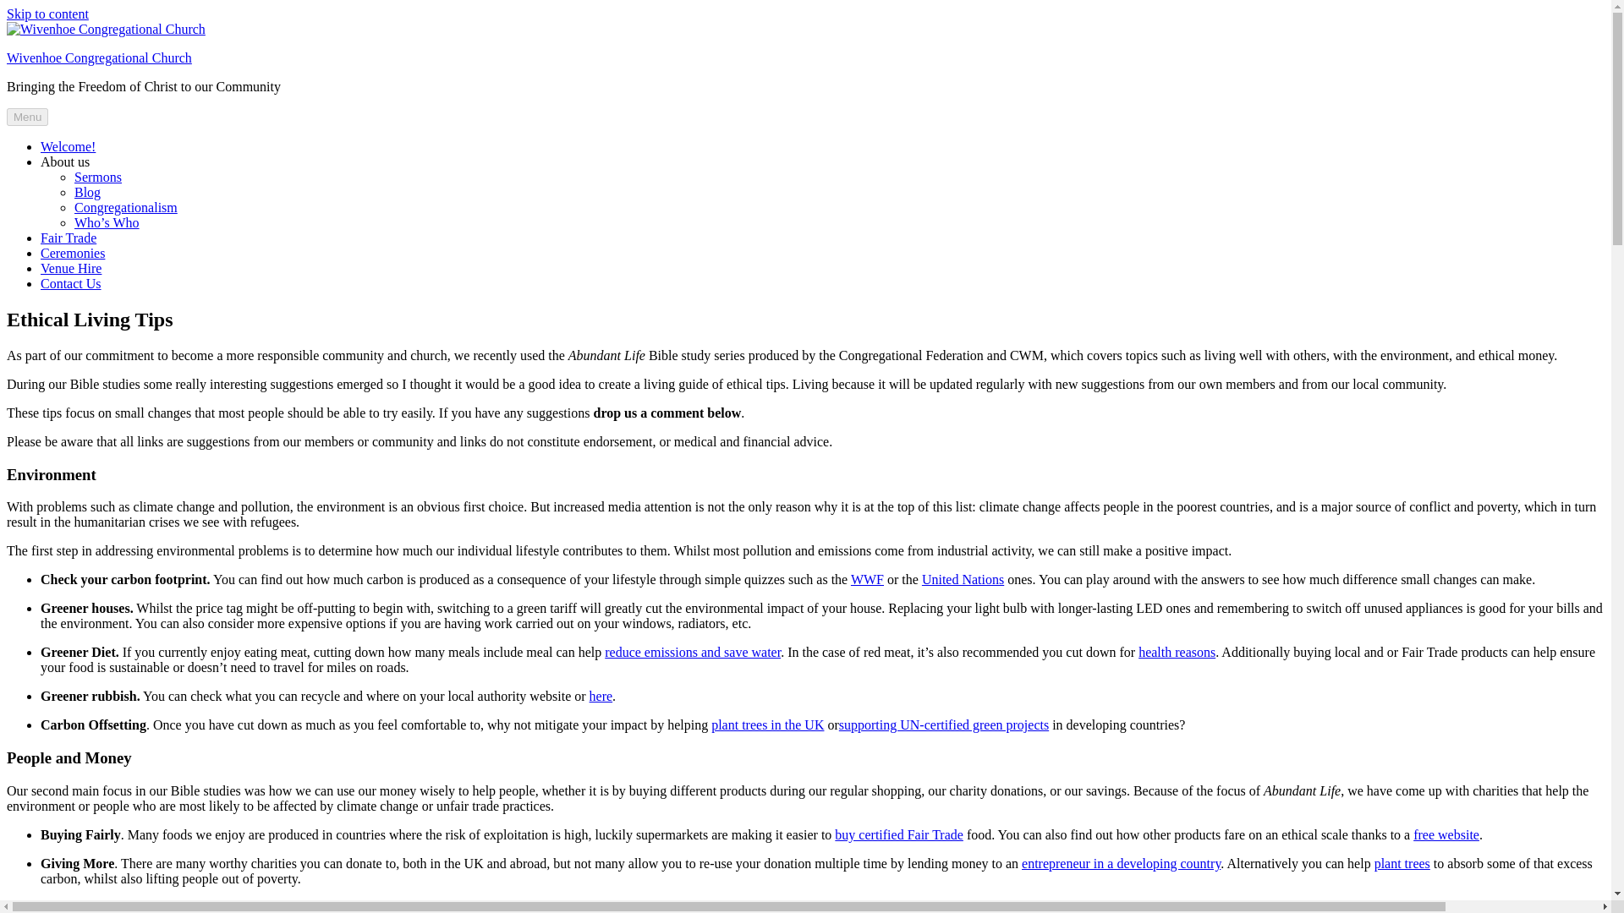  I want to click on supporting UN-certified green projects, so click(944, 724).